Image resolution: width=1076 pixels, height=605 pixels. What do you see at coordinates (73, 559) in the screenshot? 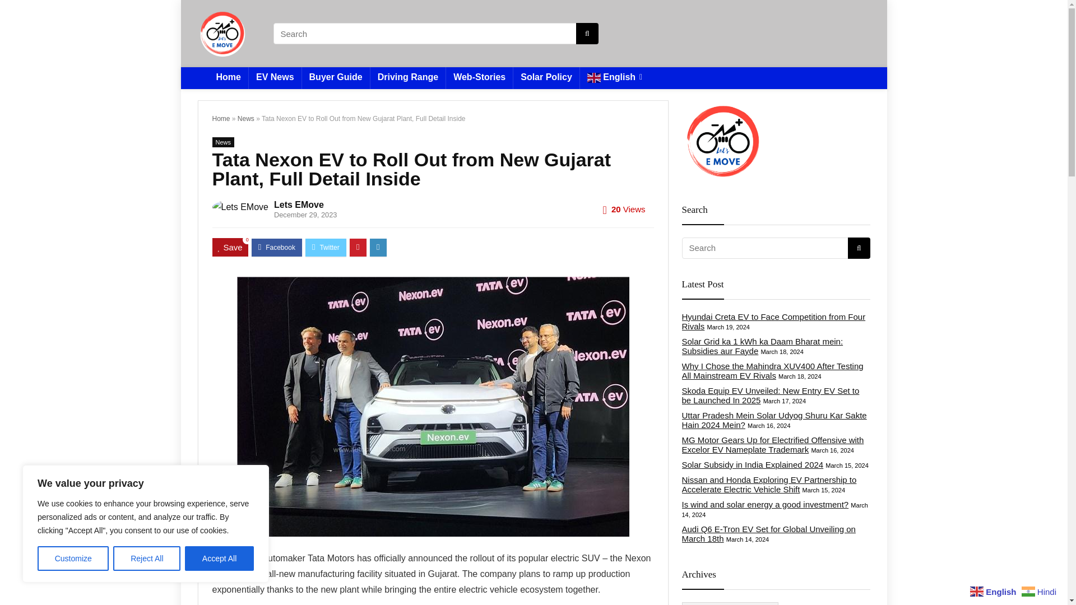
I see `Customize` at bounding box center [73, 559].